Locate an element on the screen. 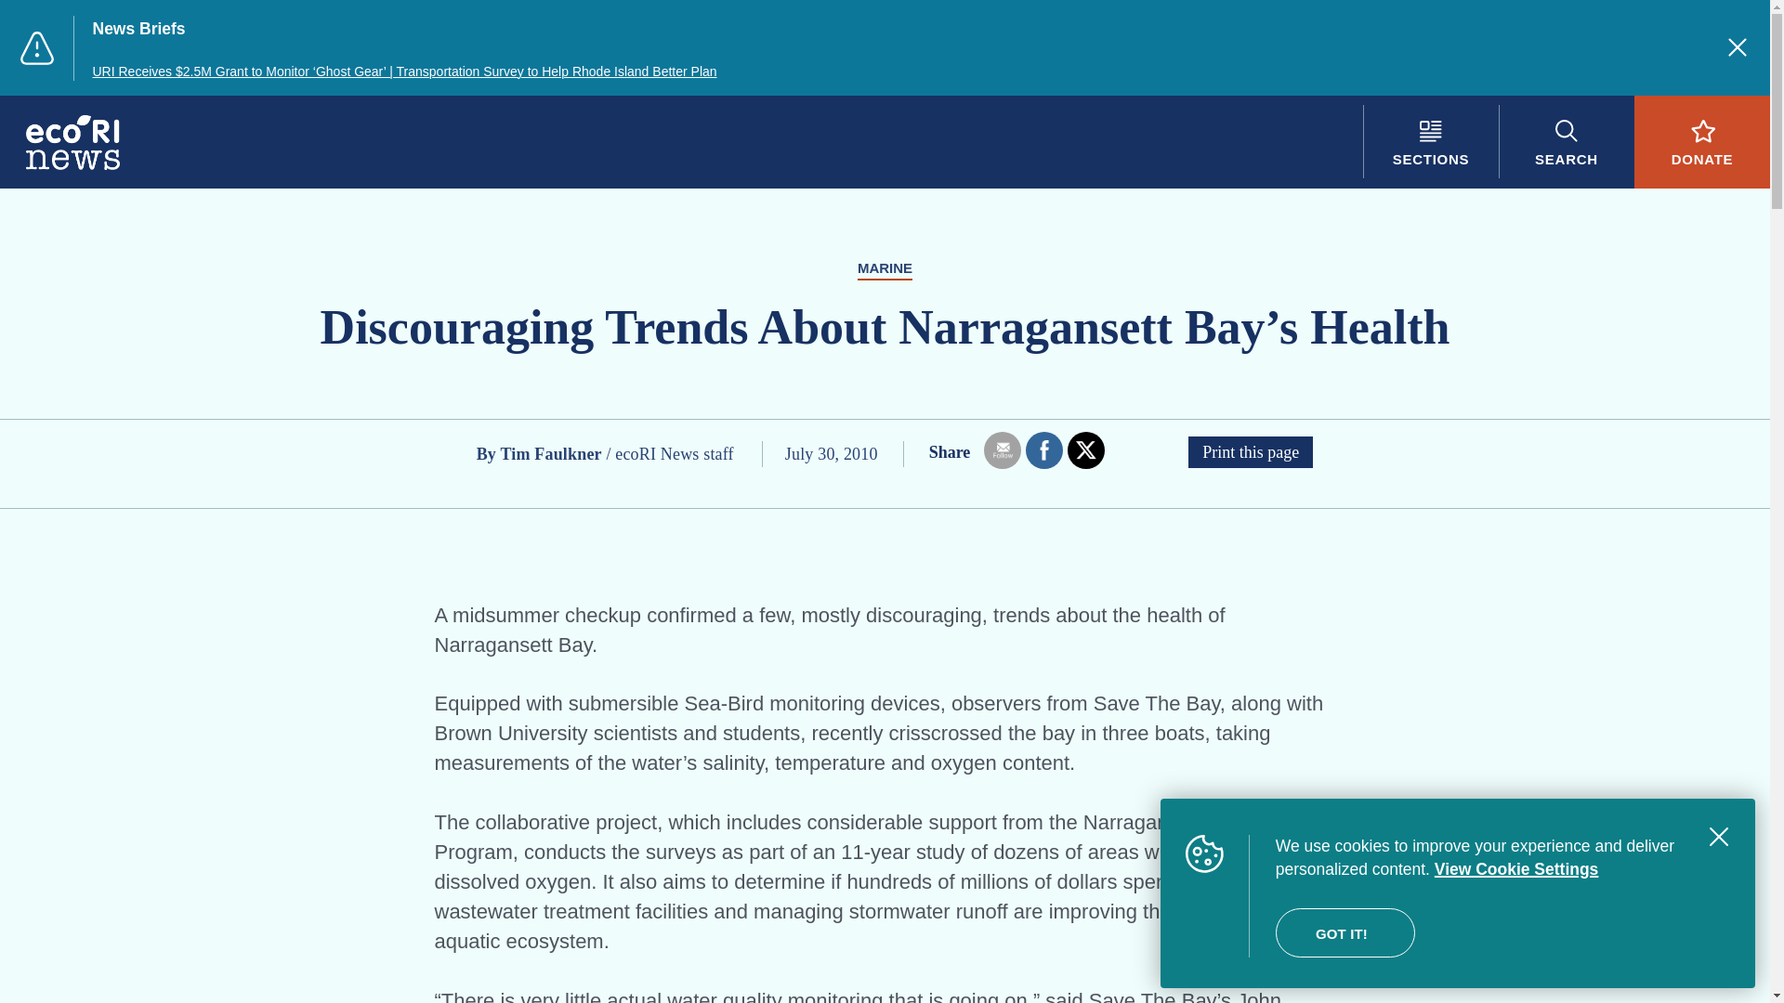 This screenshot has height=1003, width=1784. Search Button is located at coordinates (1566, 141).